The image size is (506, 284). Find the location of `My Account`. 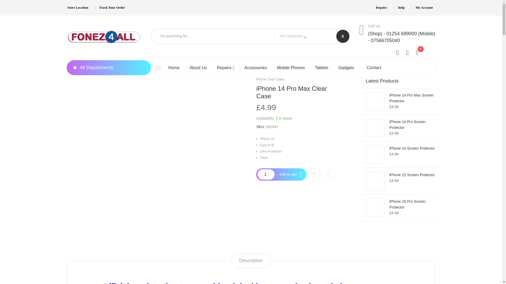

My Account is located at coordinates (425, 7).